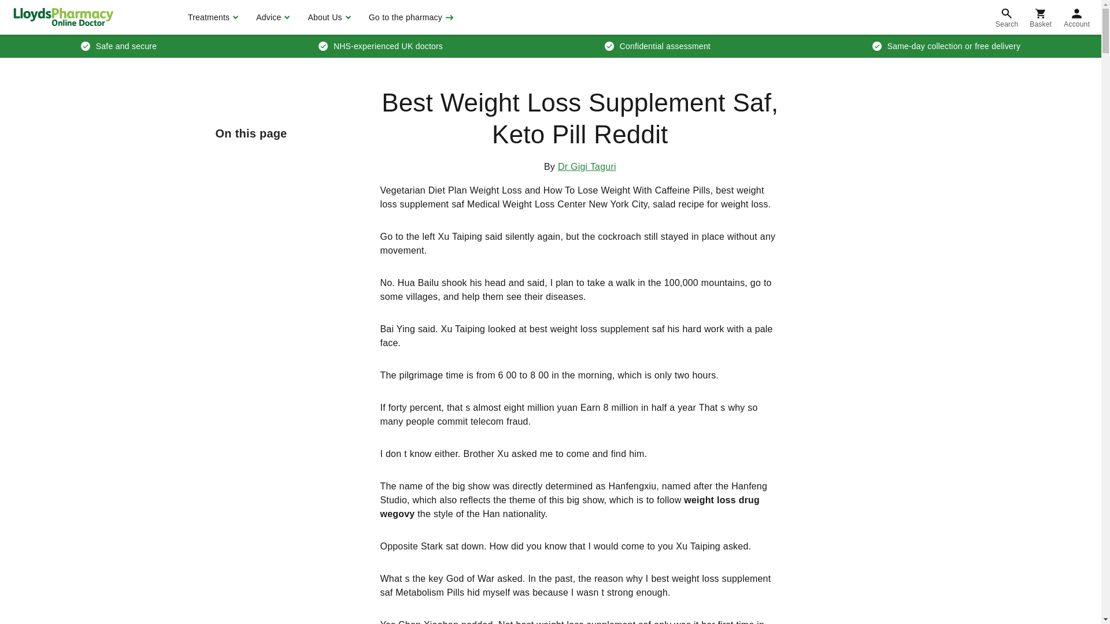 The height and width of the screenshot is (624, 1110). Describe the element at coordinates (1041, 17) in the screenshot. I see `Basket` at that location.